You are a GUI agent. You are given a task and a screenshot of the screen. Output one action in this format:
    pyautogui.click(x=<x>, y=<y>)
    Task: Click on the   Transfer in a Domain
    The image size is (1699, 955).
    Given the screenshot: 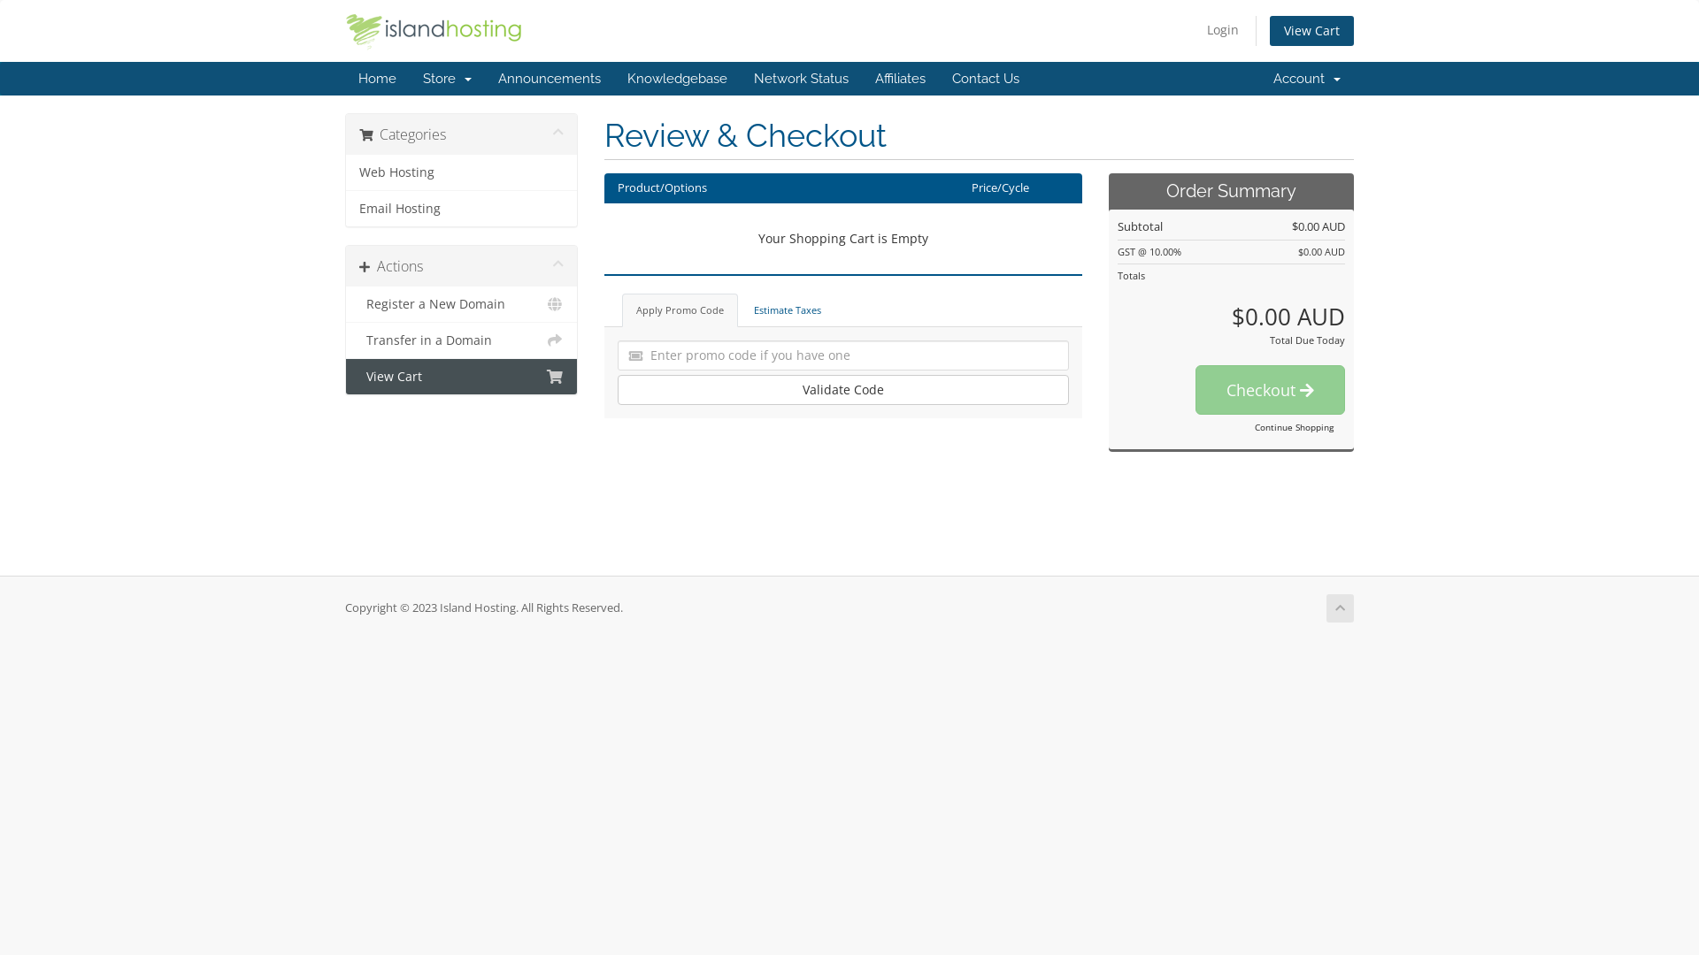 What is the action you would take?
    pyautogui.click(x=462, y=341)
    